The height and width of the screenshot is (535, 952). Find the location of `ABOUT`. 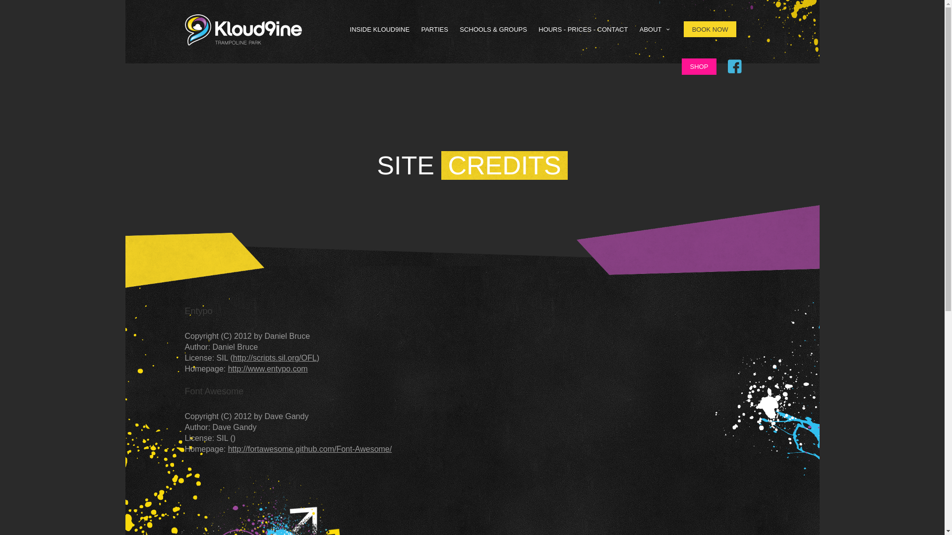

ABOUT is located at coordinates (656, 29).